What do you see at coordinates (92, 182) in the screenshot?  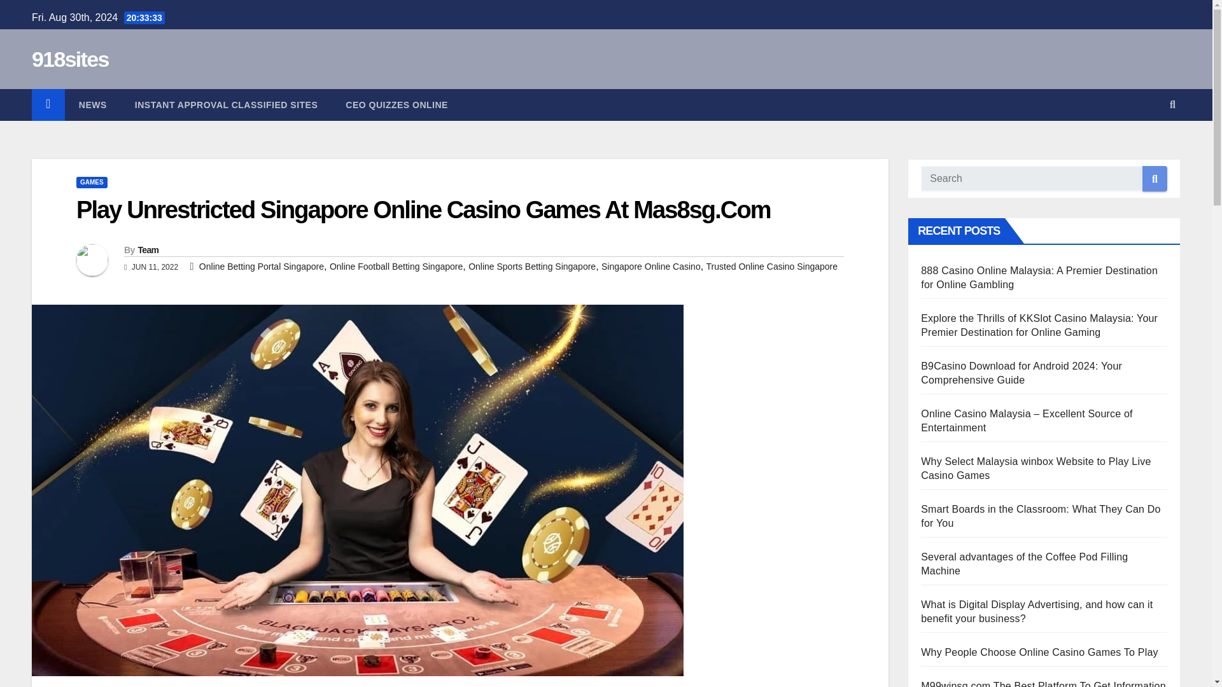 I see `GAMES` at bounding box center [92, 182].